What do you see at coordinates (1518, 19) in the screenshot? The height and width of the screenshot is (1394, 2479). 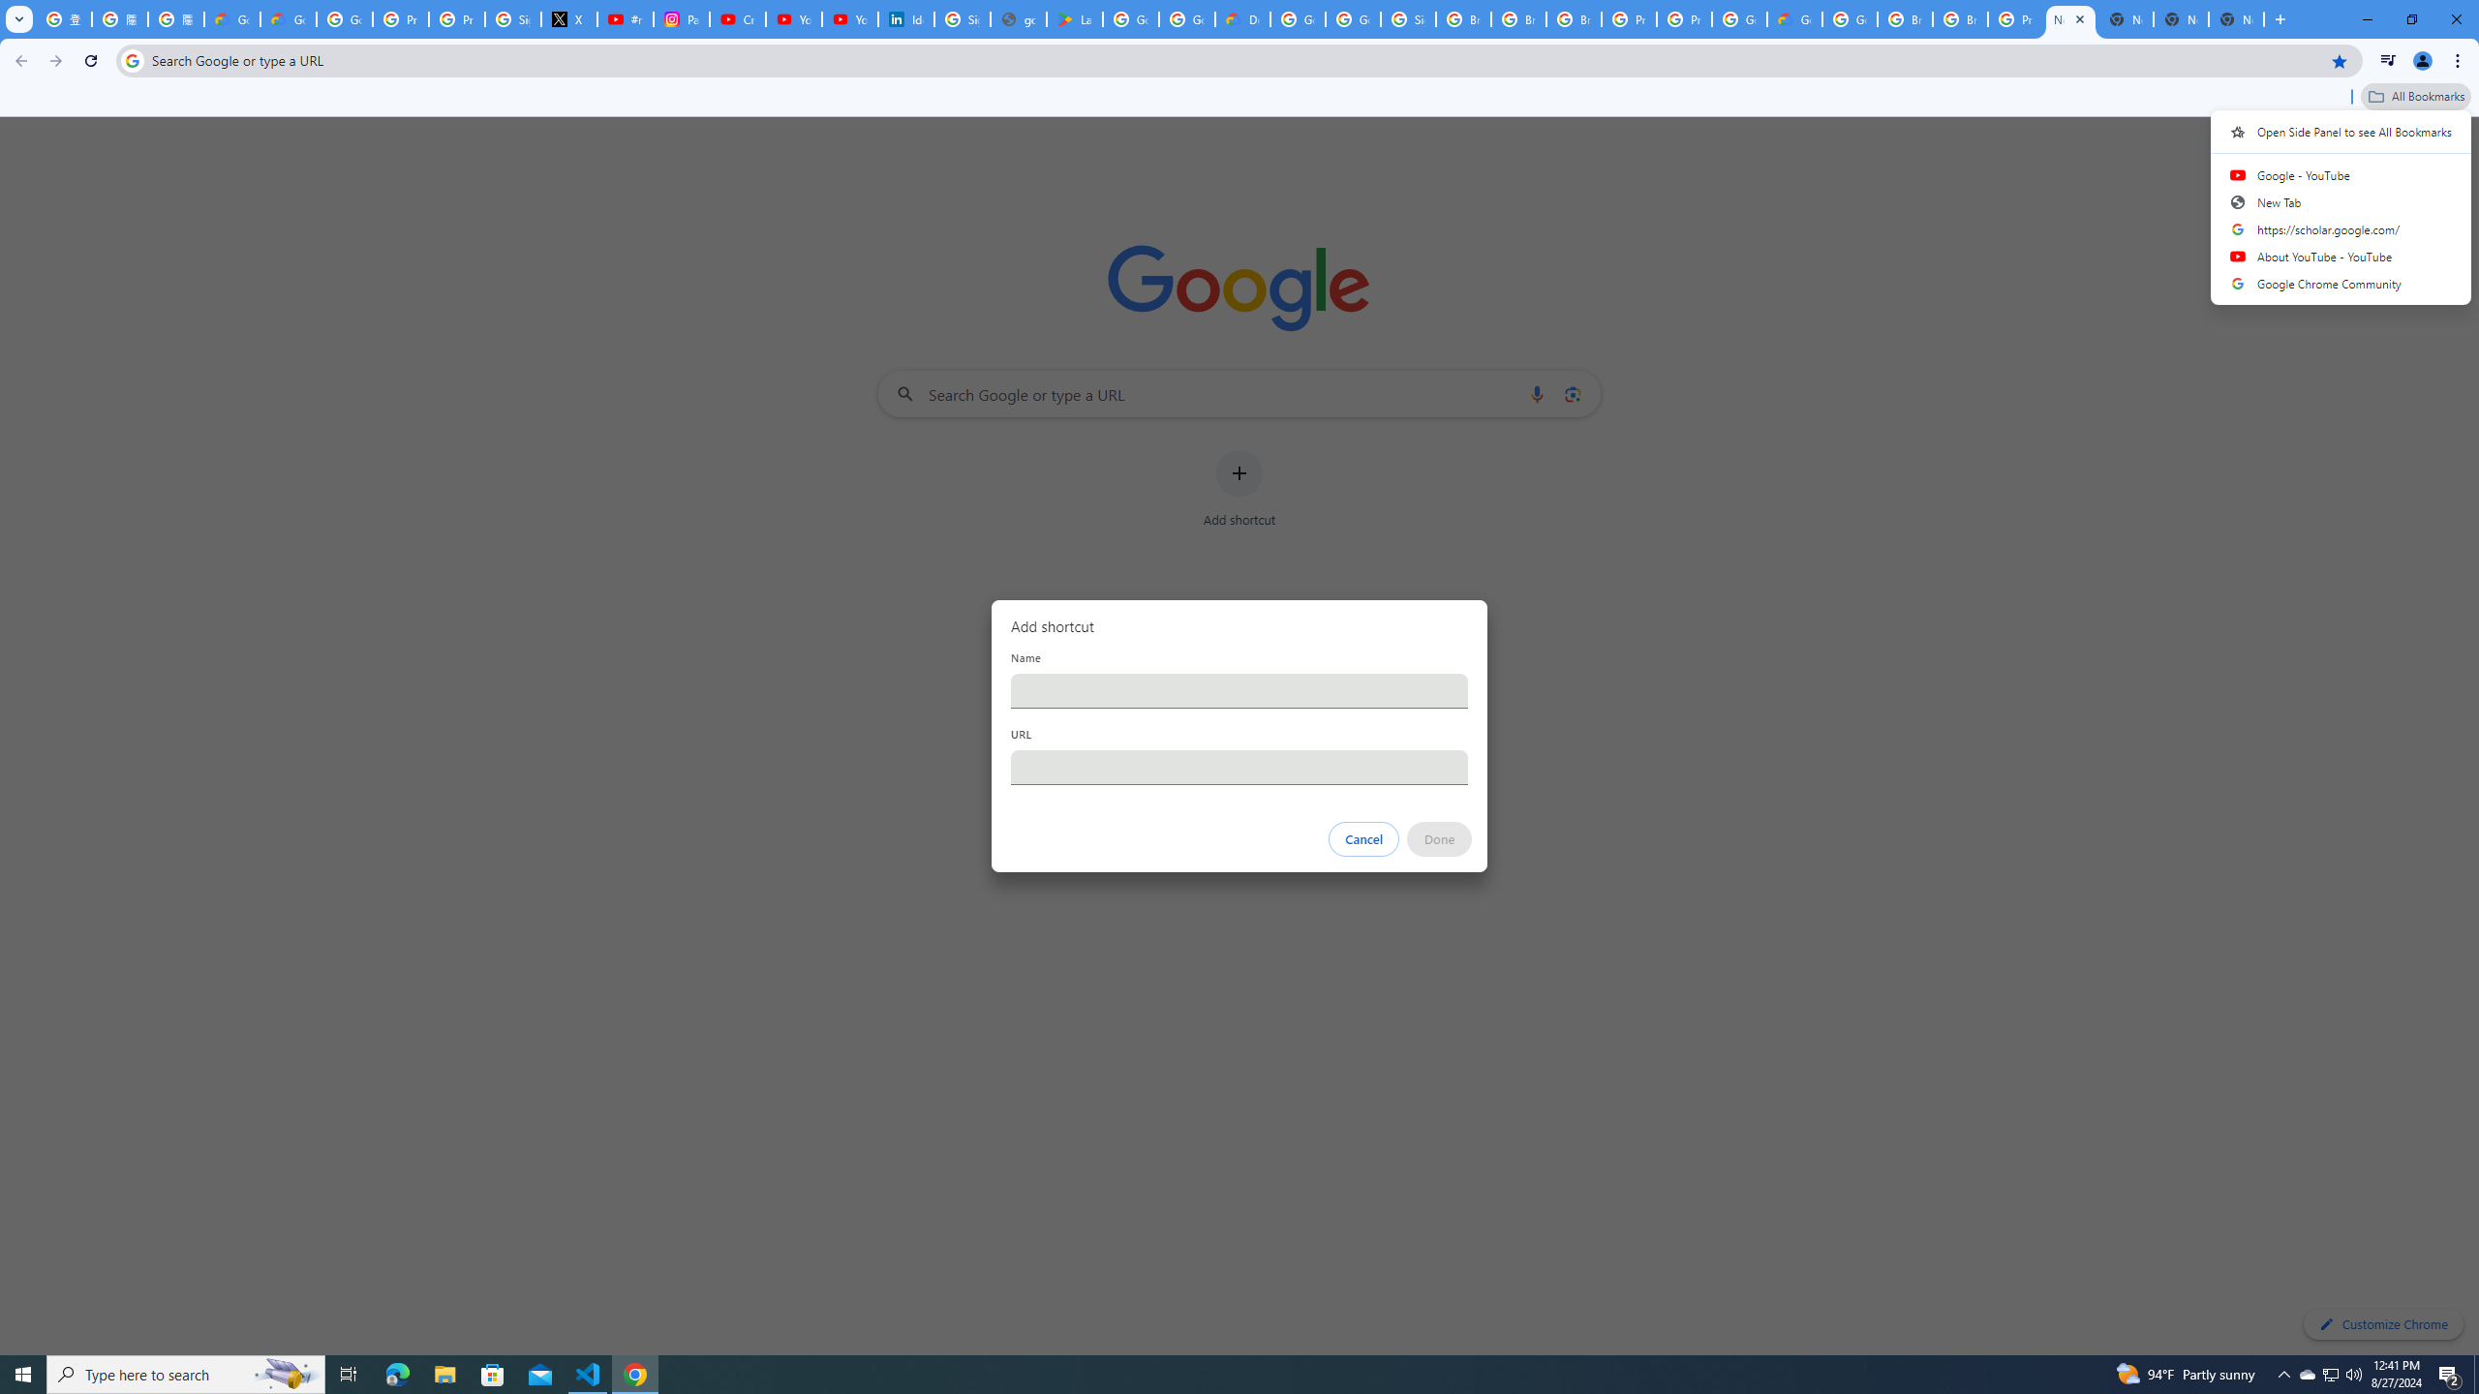 I see `Browse Chrome as a guest - Computer - Google Chrome Help` at bounding box center [1518, 19].